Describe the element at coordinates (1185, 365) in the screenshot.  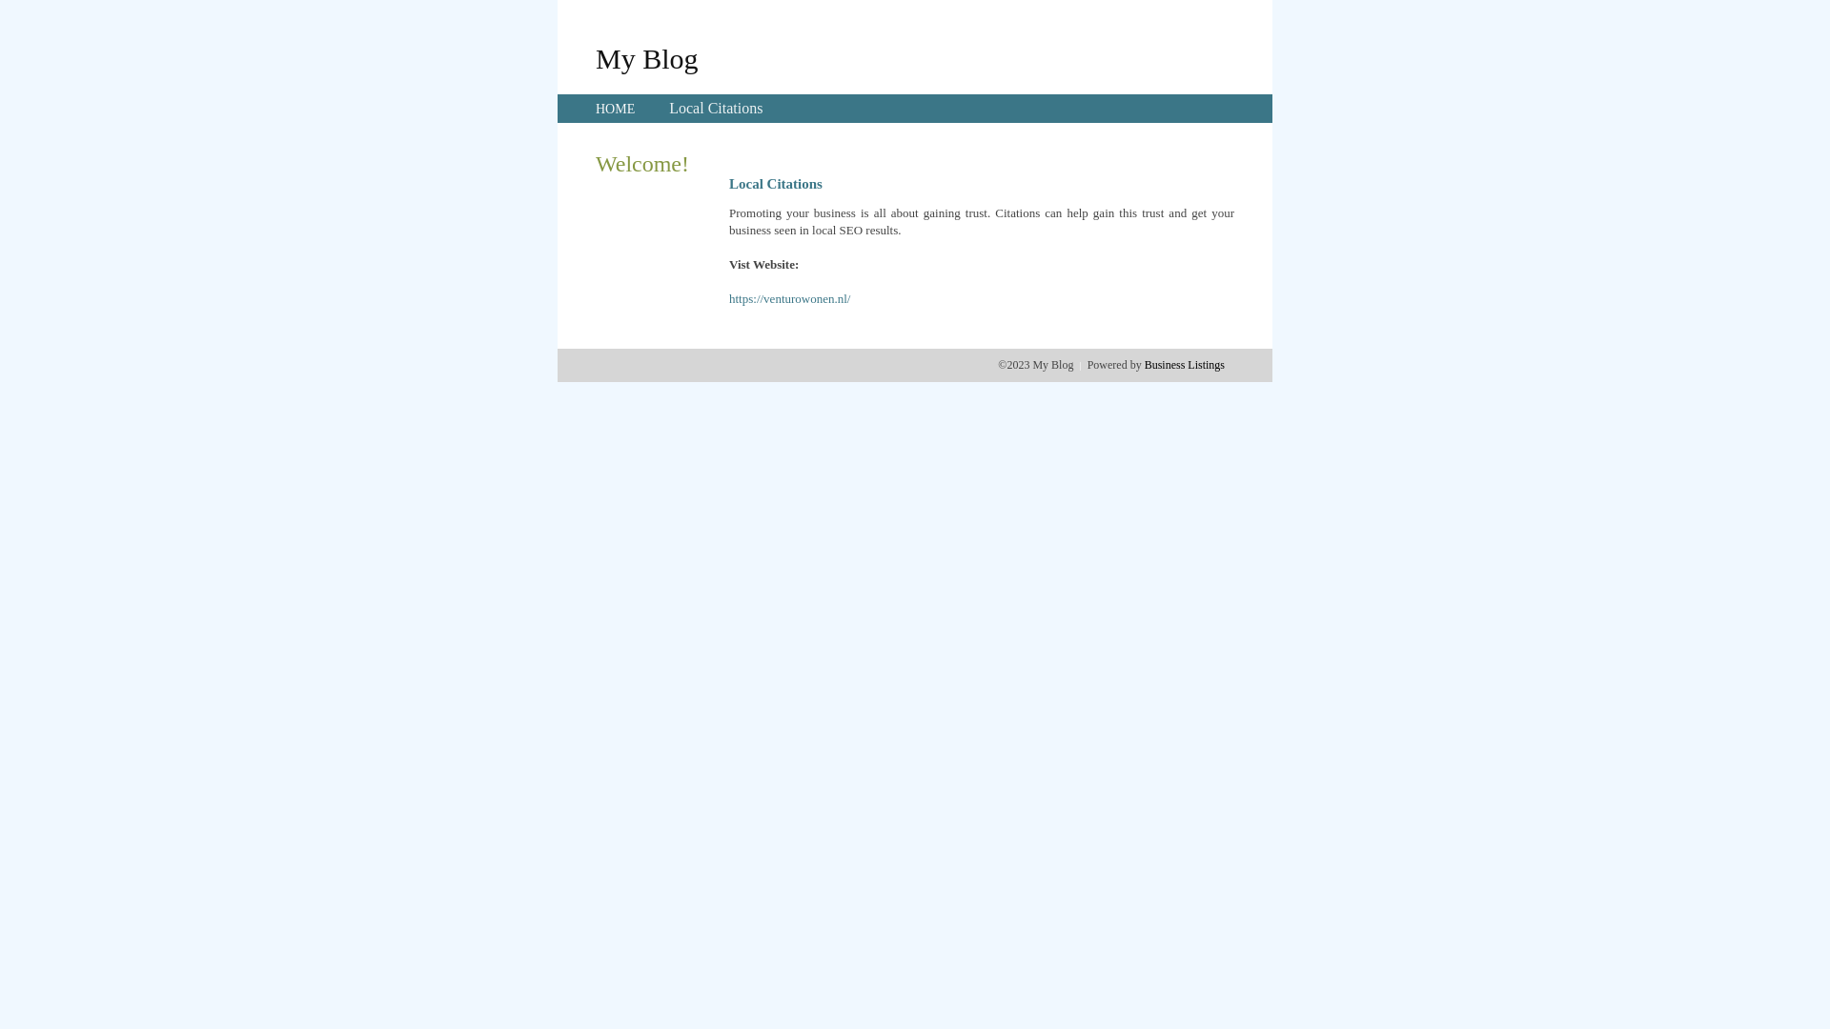
I see `Business Listings` at that location.